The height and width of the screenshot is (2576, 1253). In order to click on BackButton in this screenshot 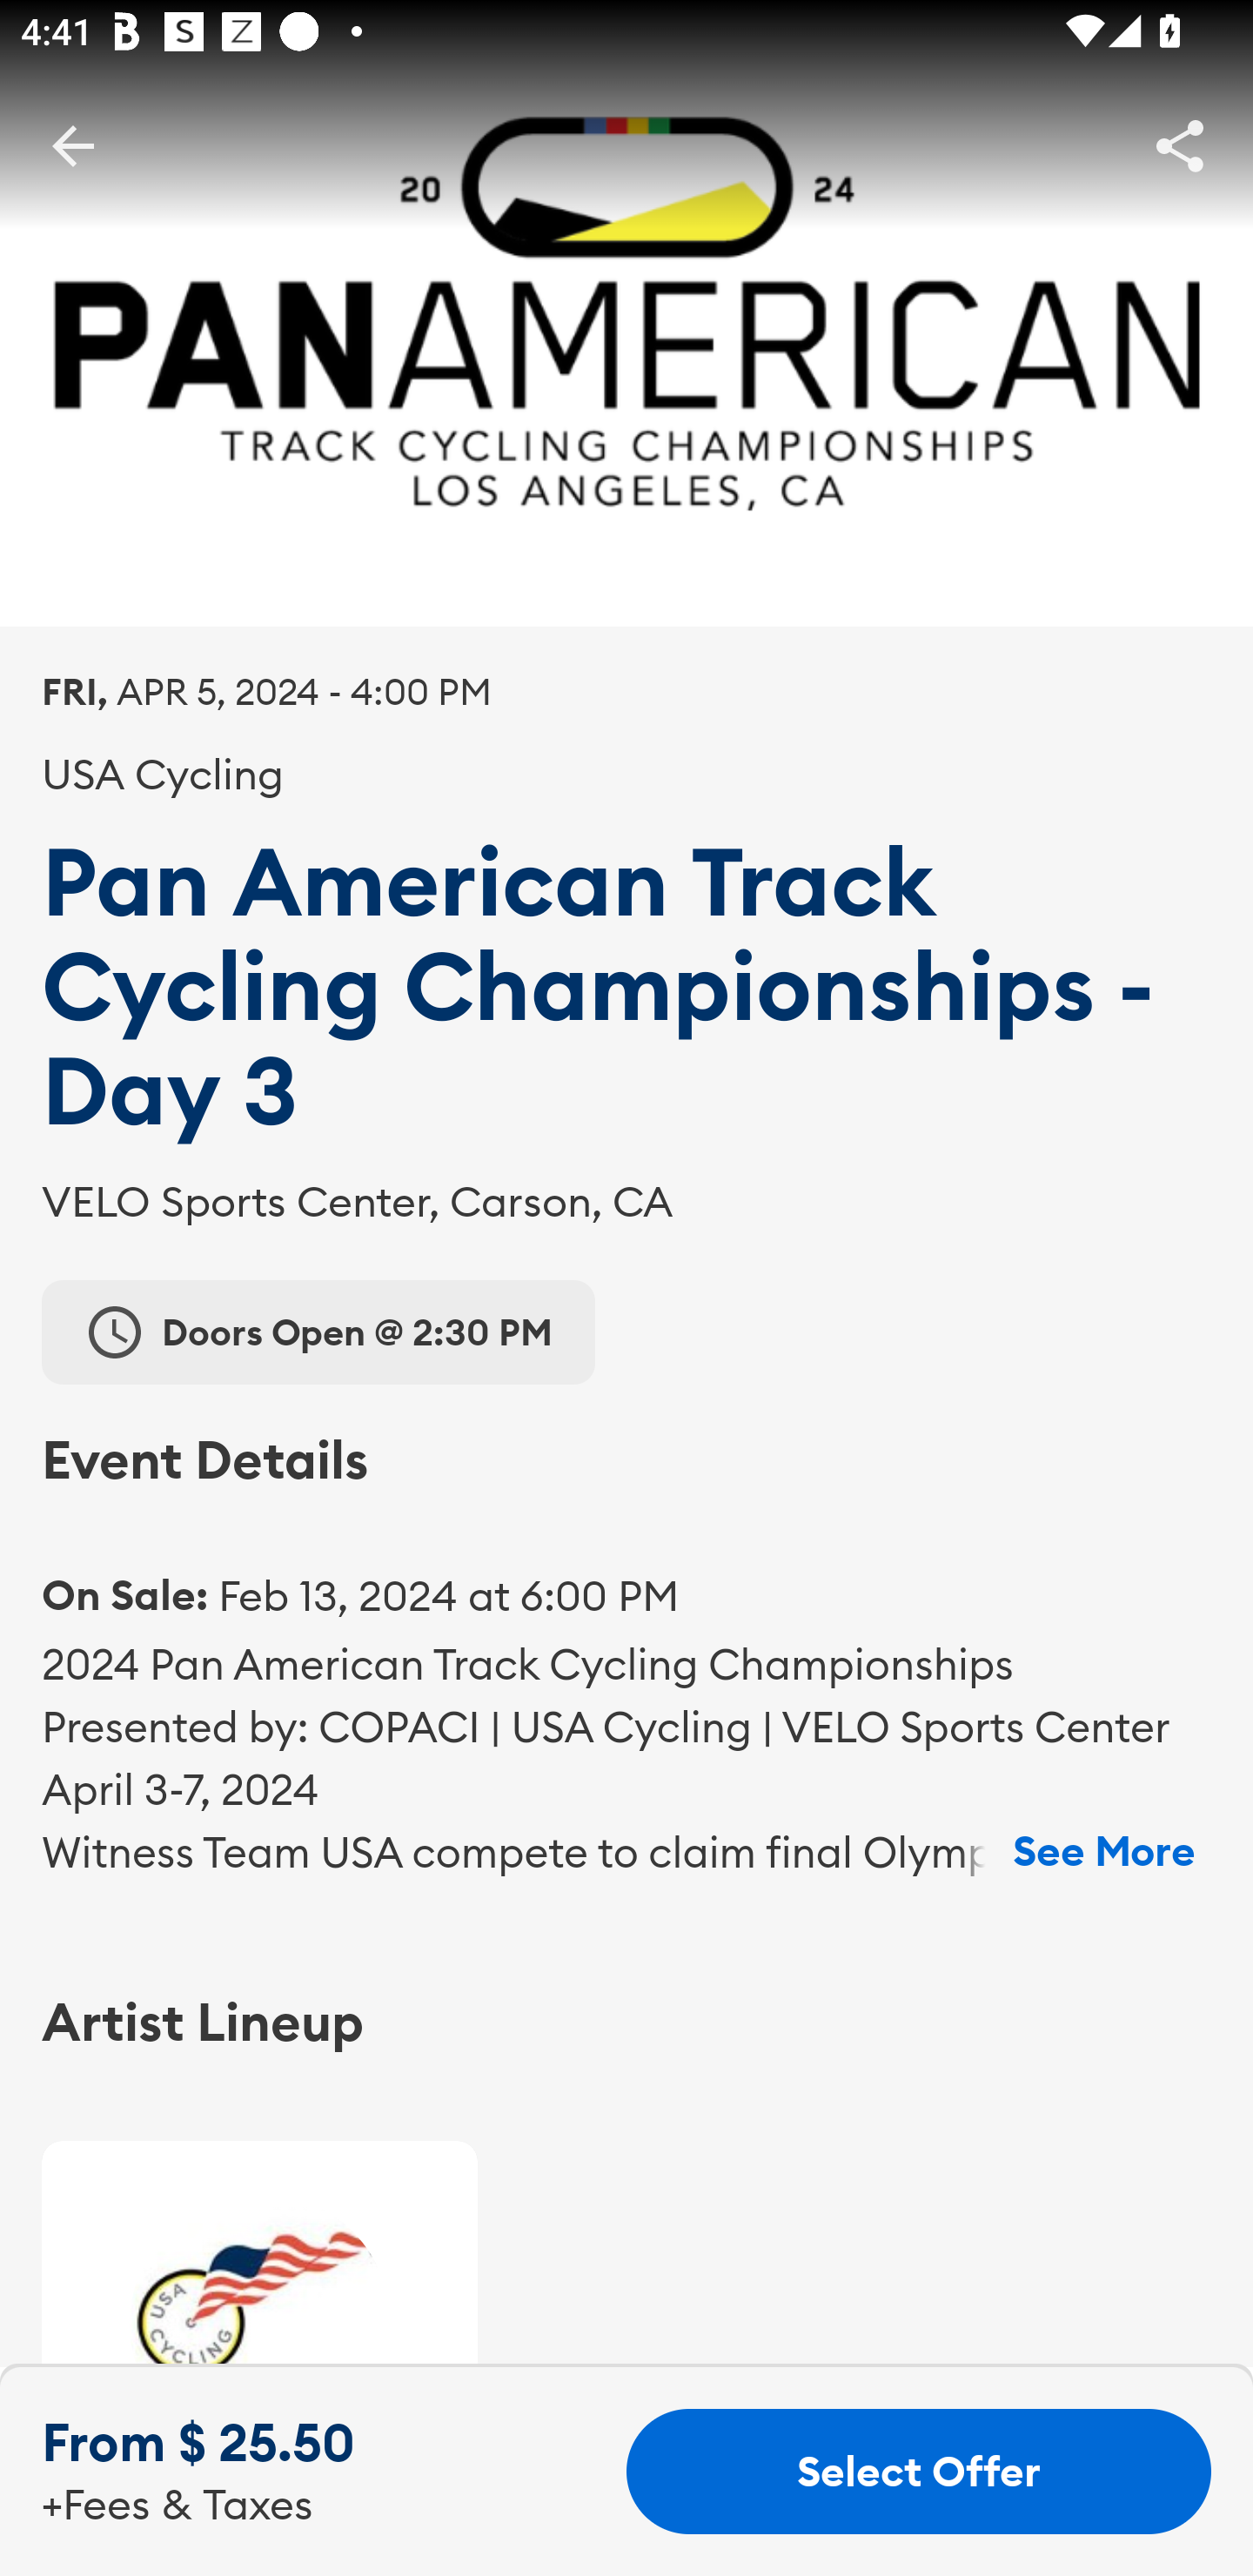, I will do `click(72, 144)`.